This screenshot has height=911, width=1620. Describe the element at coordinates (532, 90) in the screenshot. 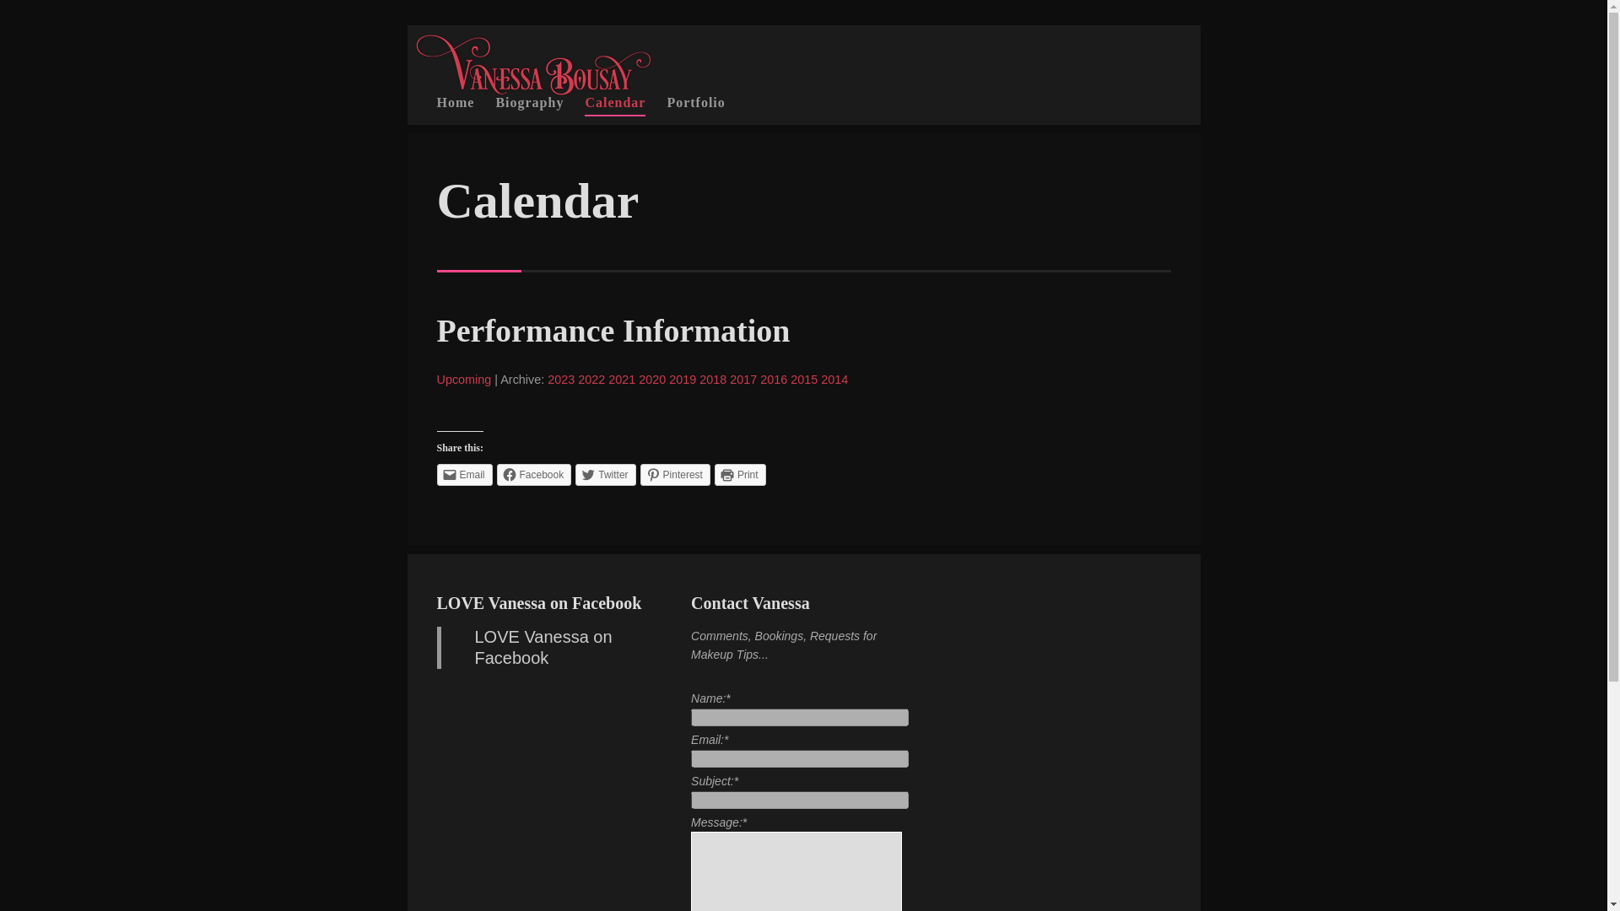

I see `Vanessa Bousay` at that location.